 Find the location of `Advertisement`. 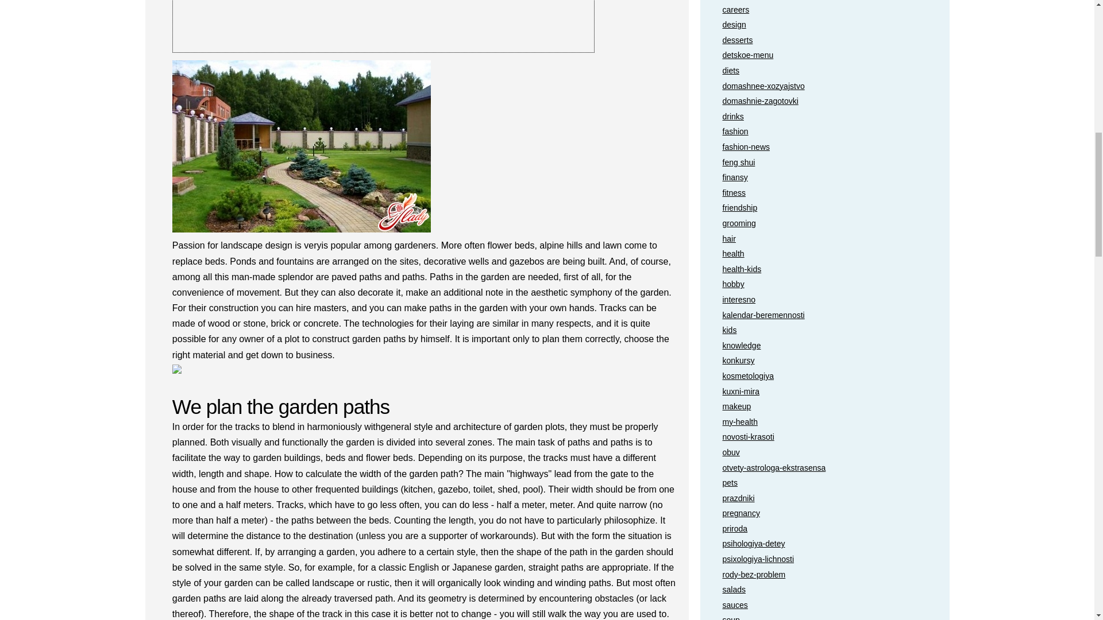

Advertisement is located at coordinates (384, 26).